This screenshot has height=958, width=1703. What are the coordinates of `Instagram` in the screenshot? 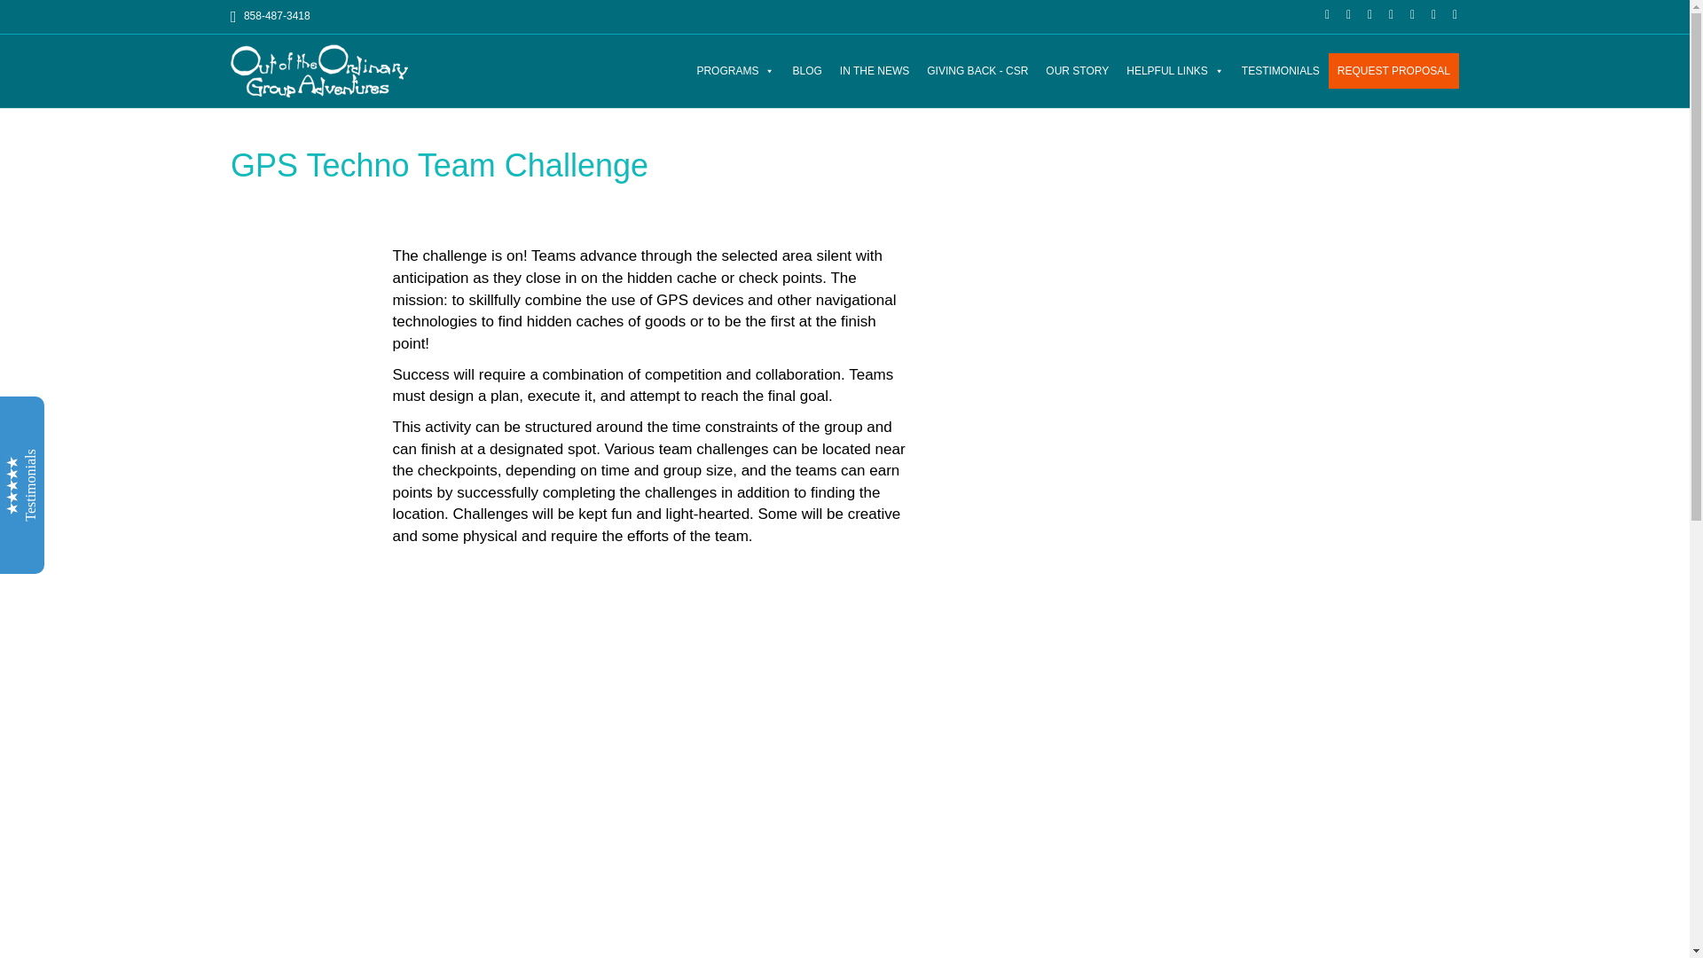 It's located at (1424, 13).